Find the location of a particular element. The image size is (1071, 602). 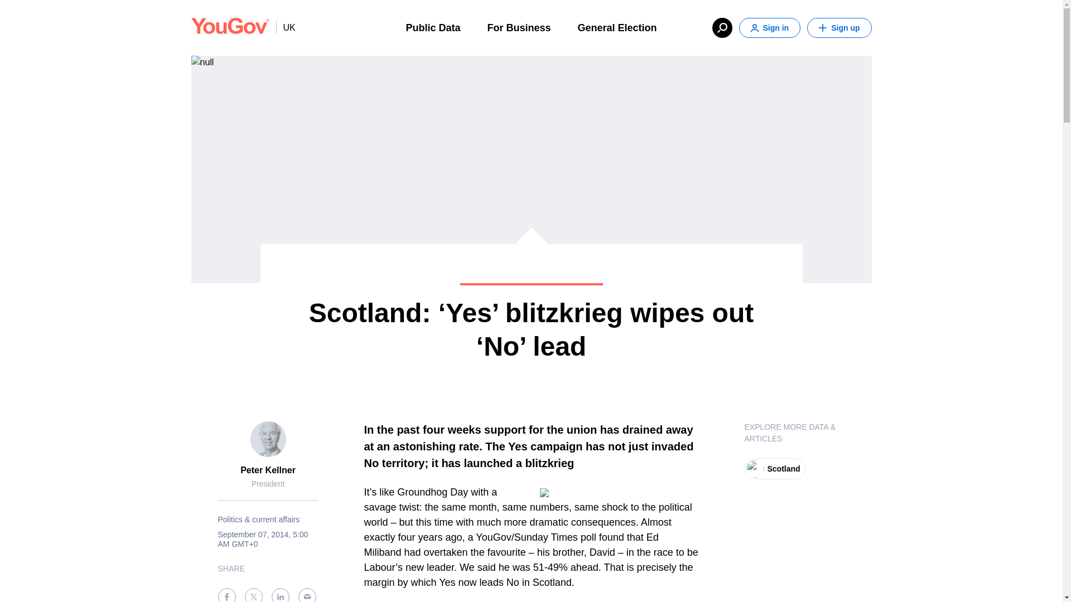

Public Data is located at coordinates (433, 27).